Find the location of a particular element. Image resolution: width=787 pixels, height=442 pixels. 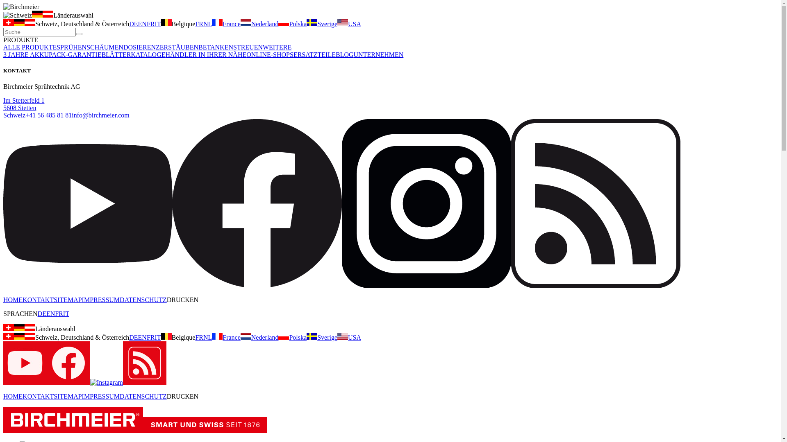

Sverige is located at coordinates (322, 337).